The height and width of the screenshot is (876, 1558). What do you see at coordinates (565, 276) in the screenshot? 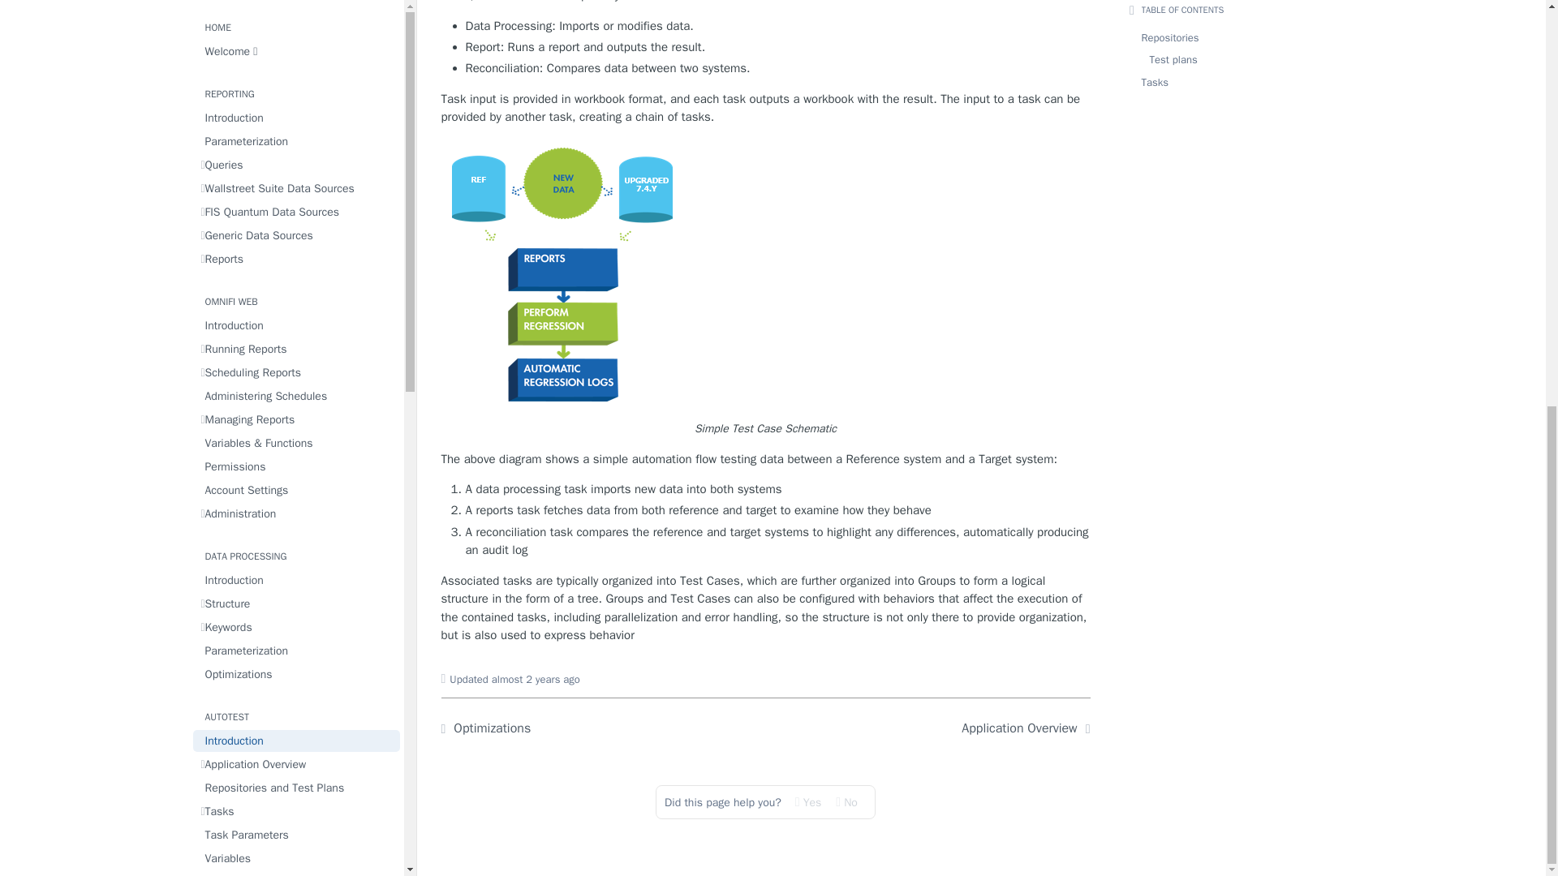
I see `autotest-tasks.png` at bounding box center [565, 276].